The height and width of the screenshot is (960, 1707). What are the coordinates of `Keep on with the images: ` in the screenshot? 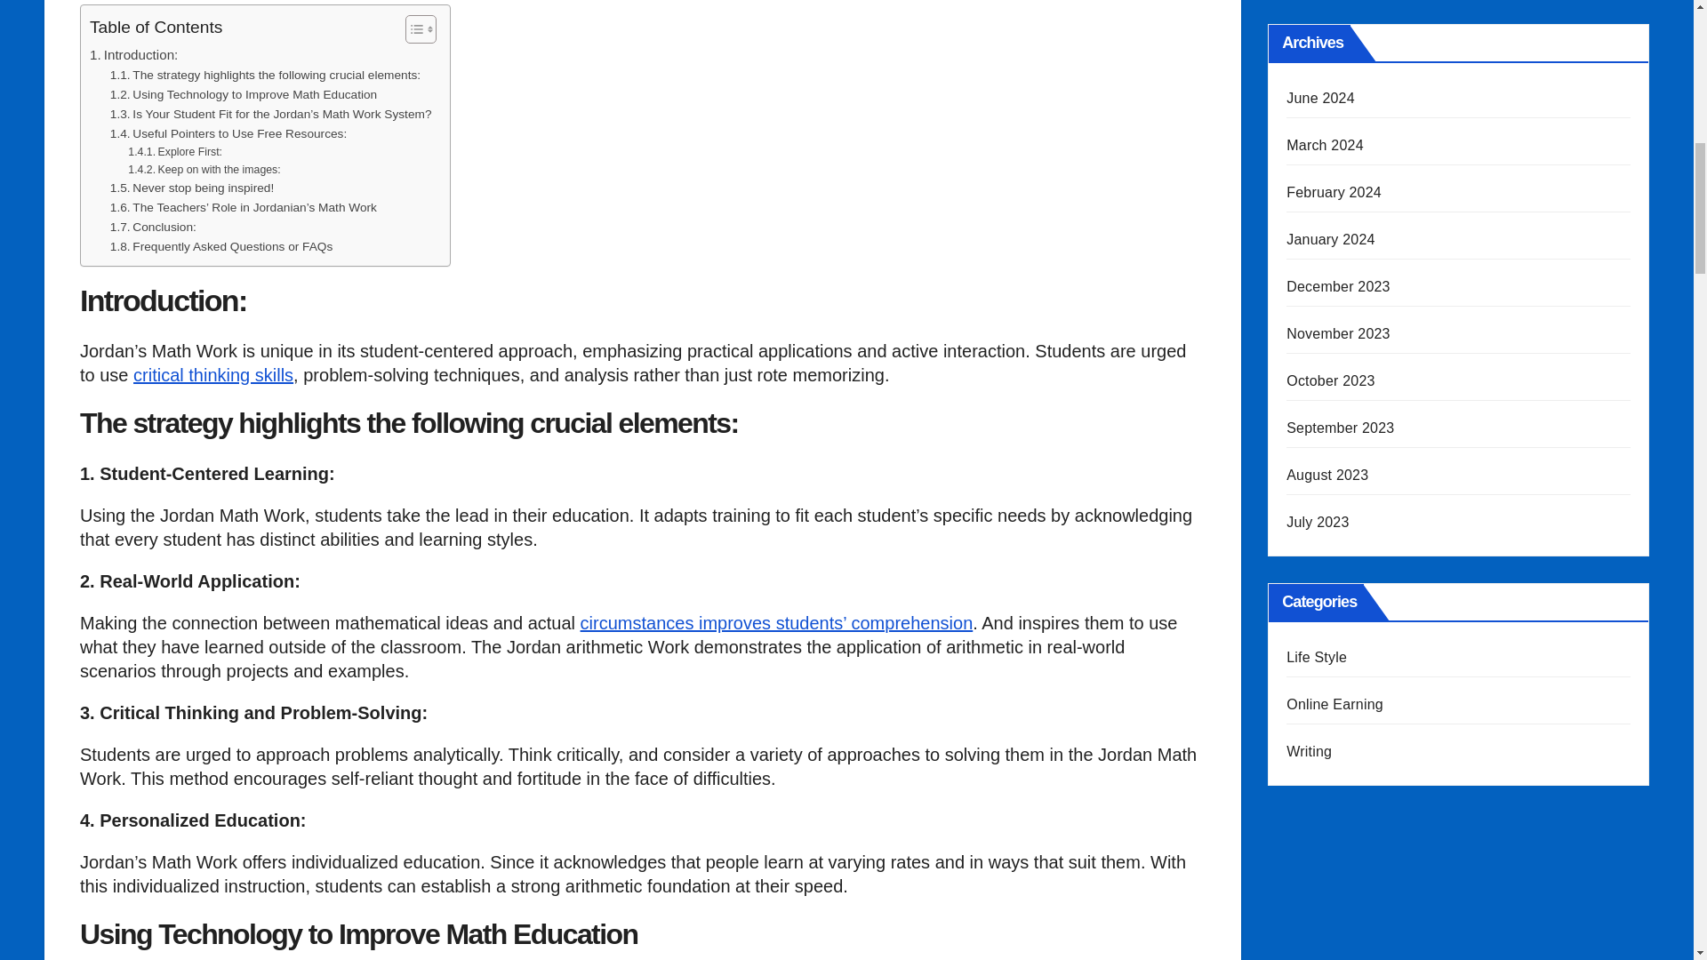 It's located at (204, 171).